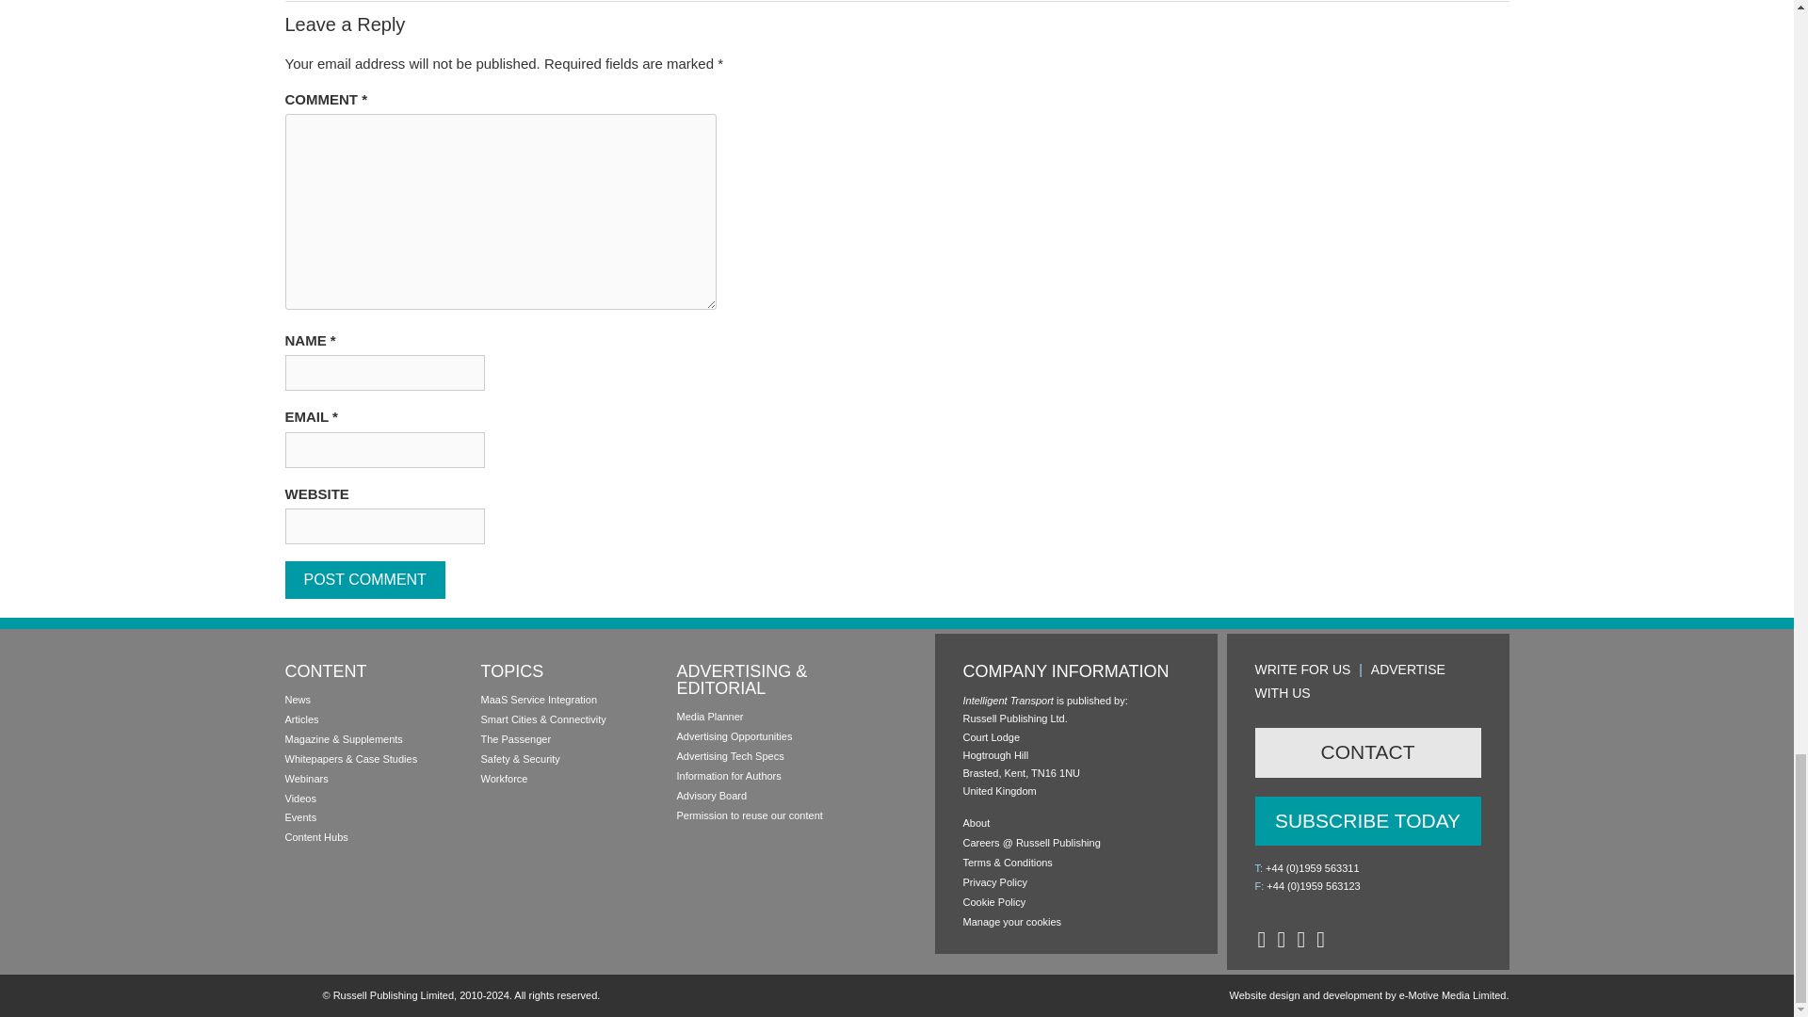 This screenshot has height=1017, width=1808. I want to click on Post Comment, so click(363, 580).